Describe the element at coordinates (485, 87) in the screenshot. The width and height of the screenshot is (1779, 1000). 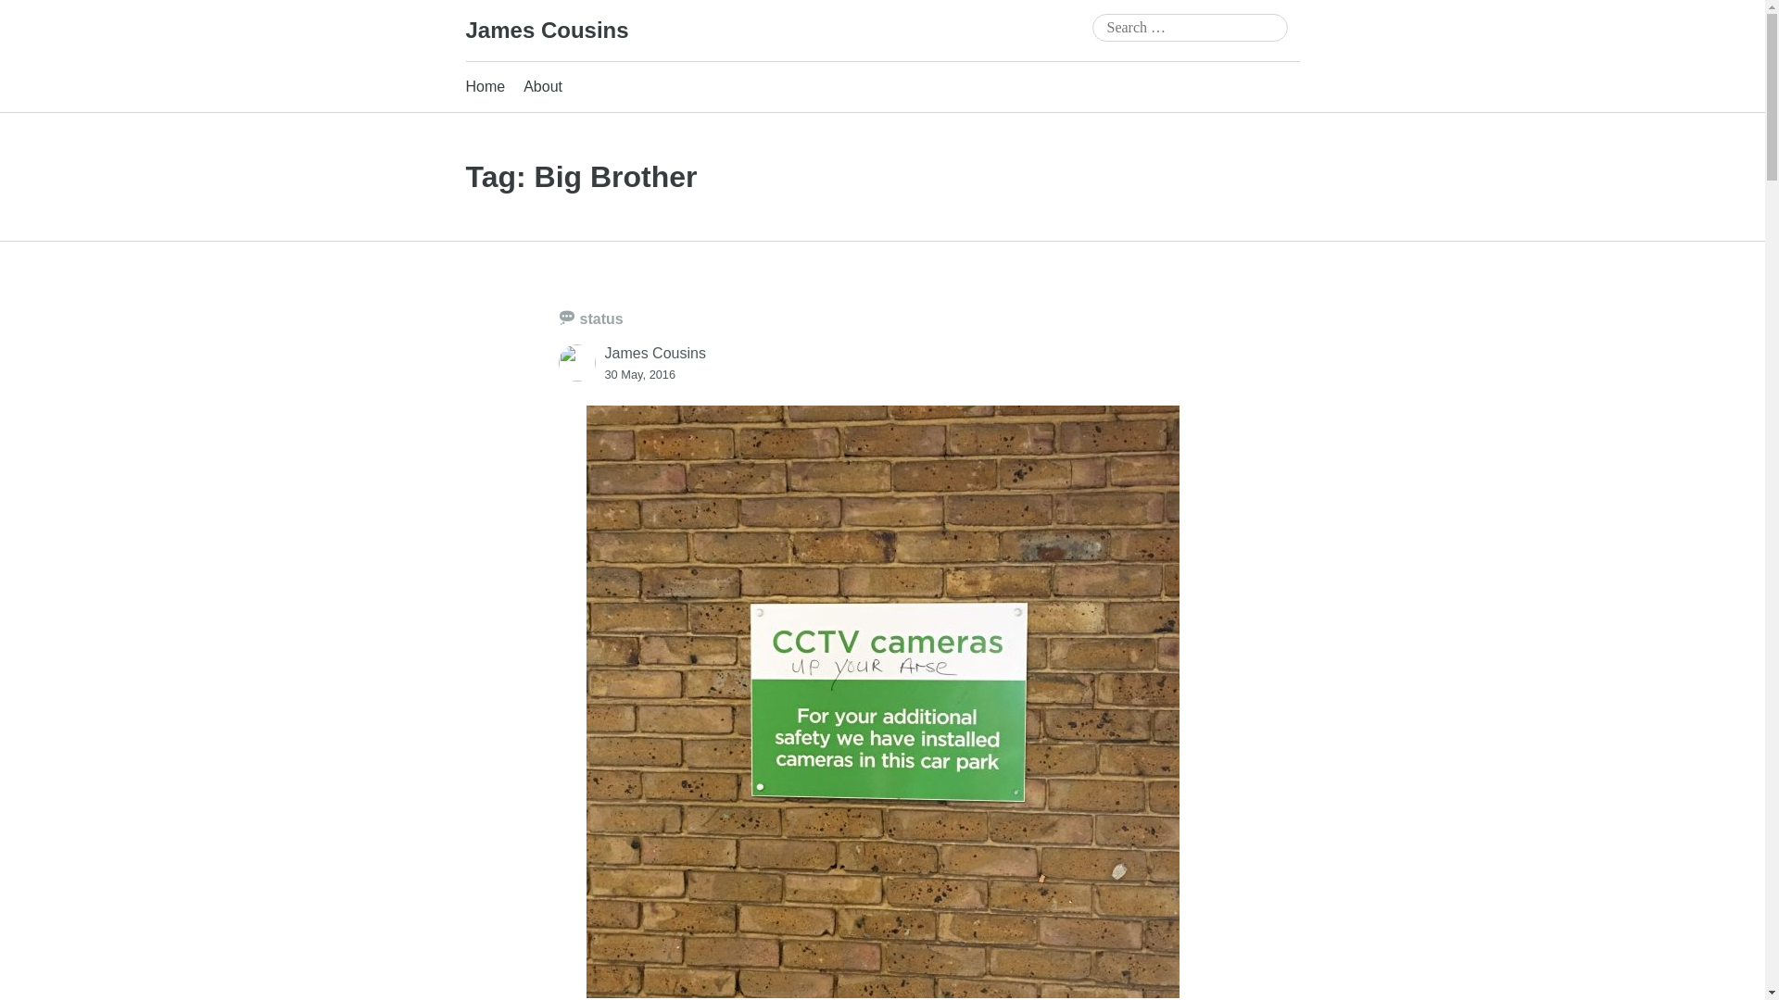
I see `Home` at that location.